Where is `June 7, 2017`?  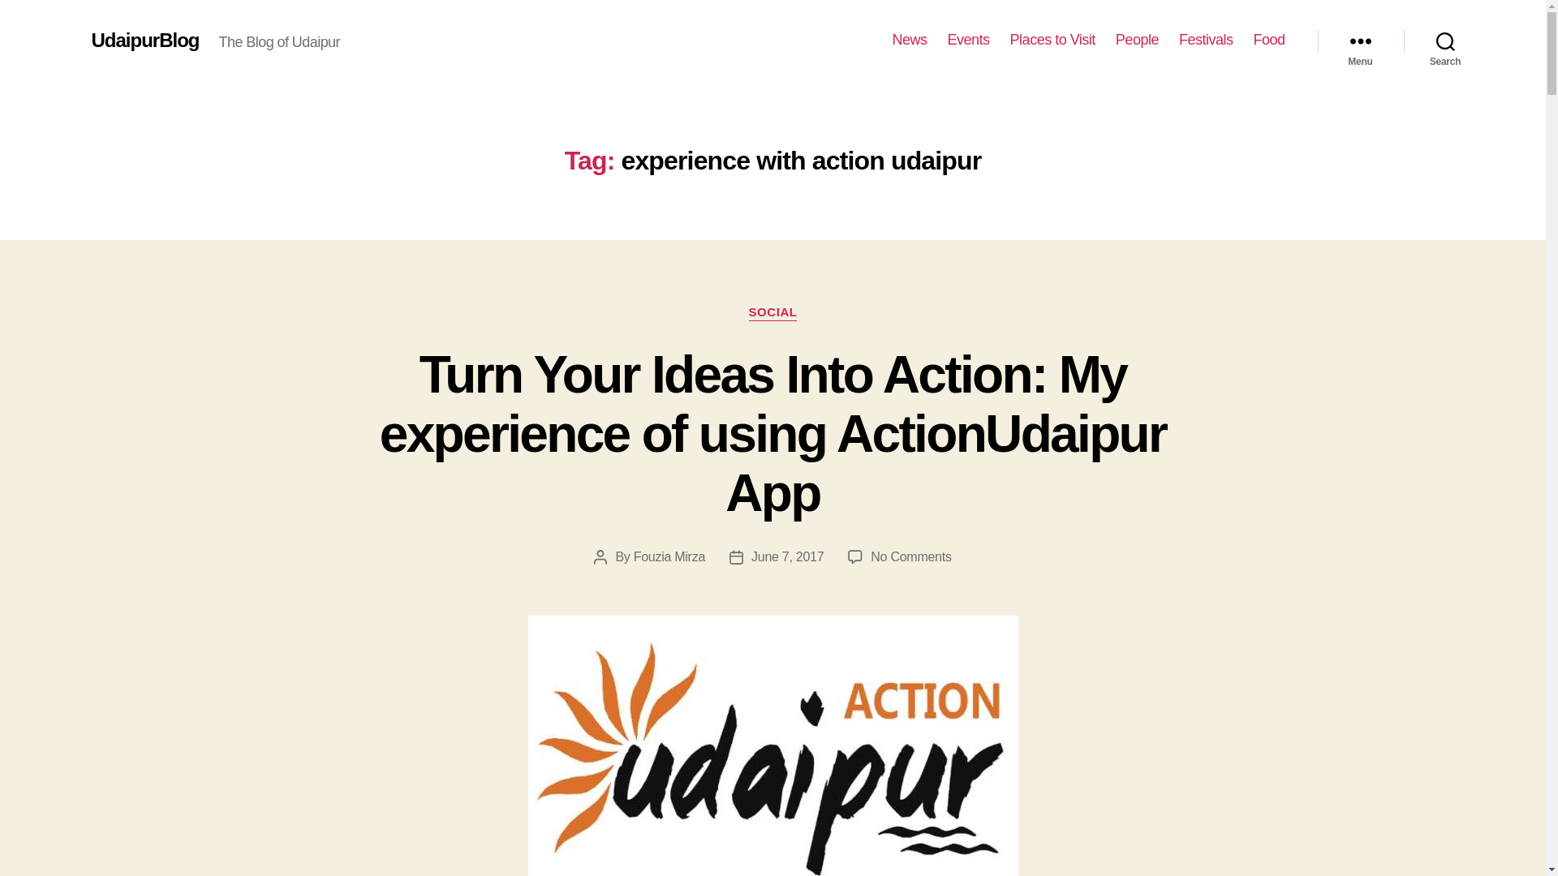 June 7, 2017 is located at coordinates (787, 556).